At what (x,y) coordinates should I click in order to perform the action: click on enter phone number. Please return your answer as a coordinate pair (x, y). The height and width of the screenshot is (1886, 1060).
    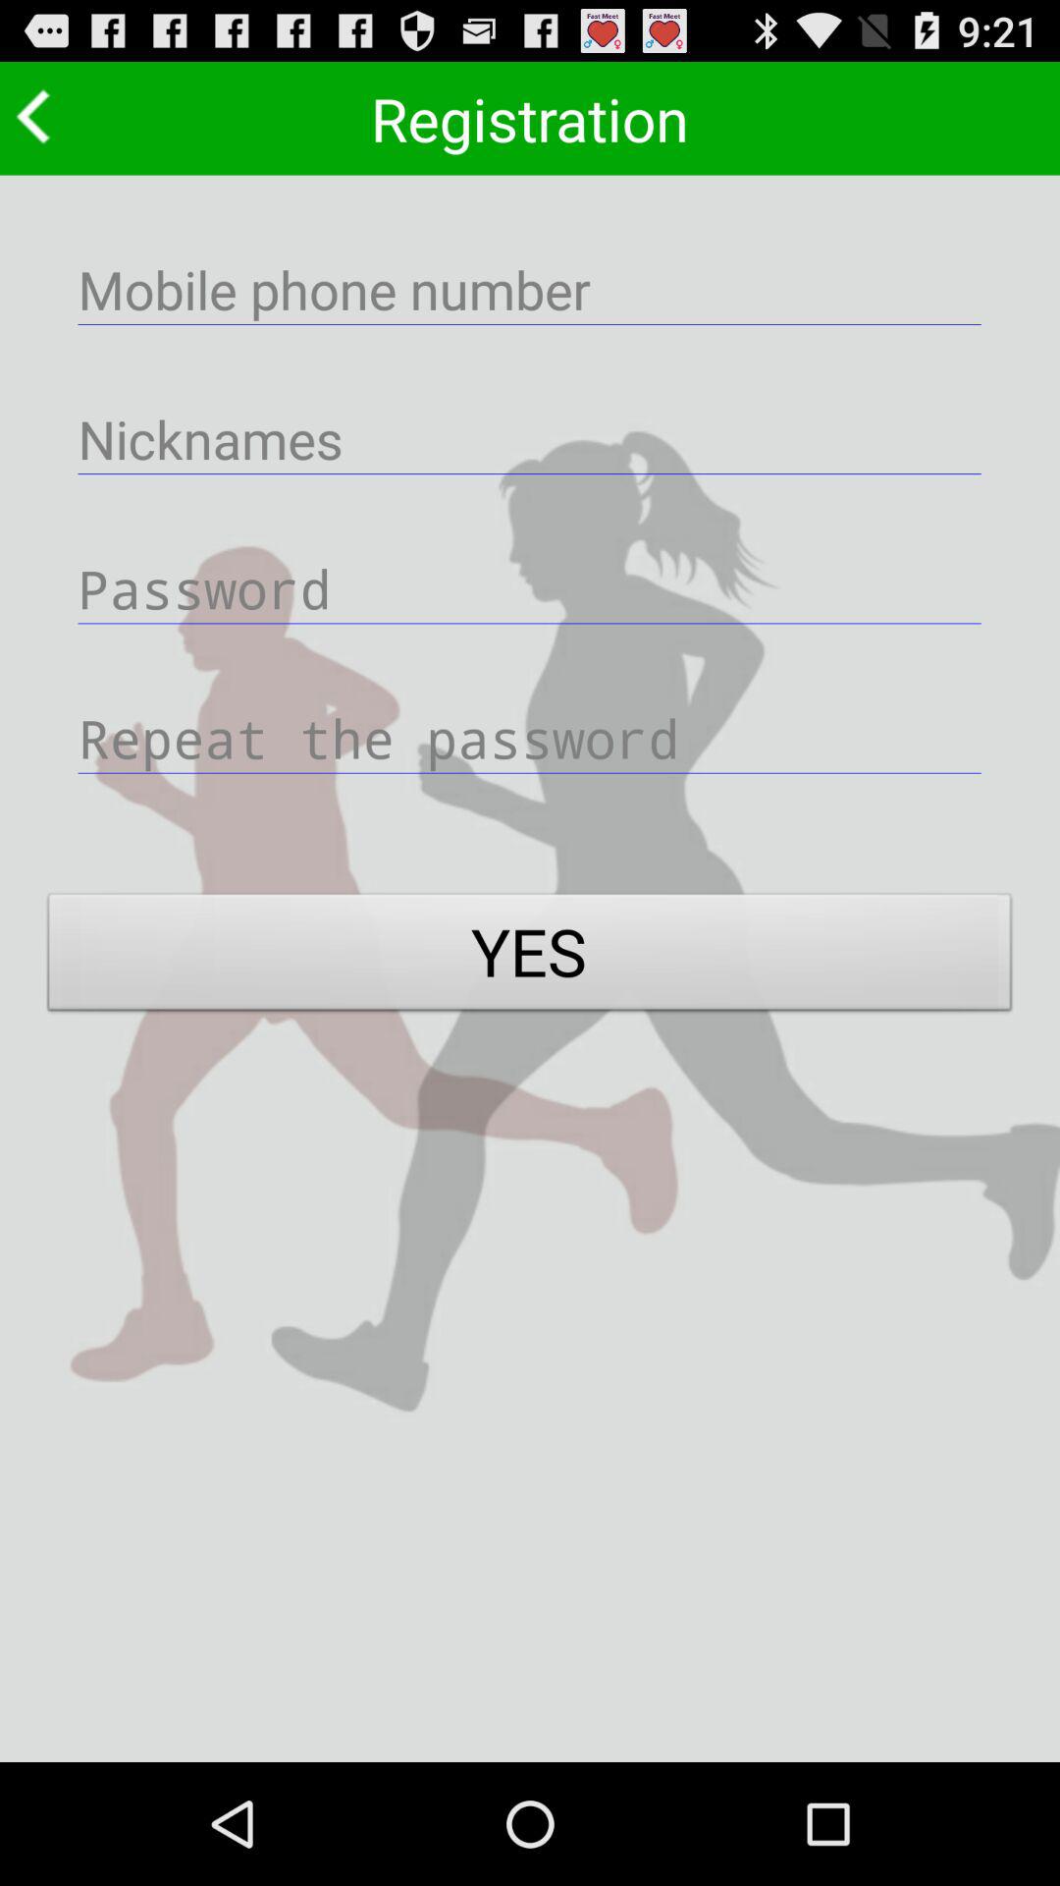
    Looking at the image, I should click on (530, 289).